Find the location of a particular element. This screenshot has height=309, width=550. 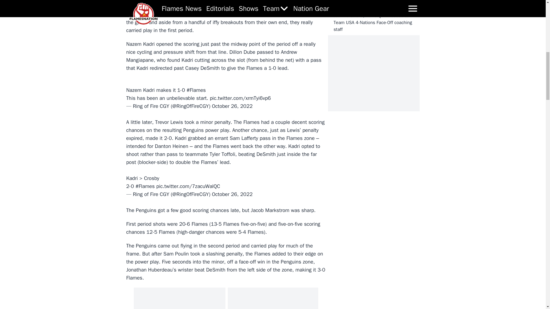

October 26, 2022 is located at coordinates (232, 106).